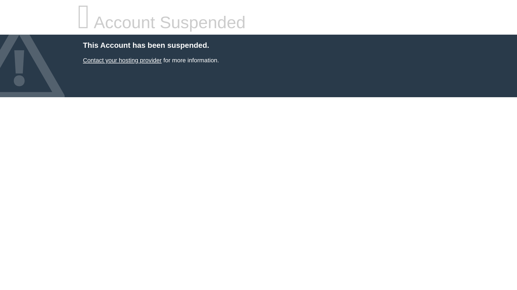 The image size is (517, 290). What do you see at coordinates (122, 60) in the screenshot?
I see `Contact your hosting provider` at bounding box center [122, 60].